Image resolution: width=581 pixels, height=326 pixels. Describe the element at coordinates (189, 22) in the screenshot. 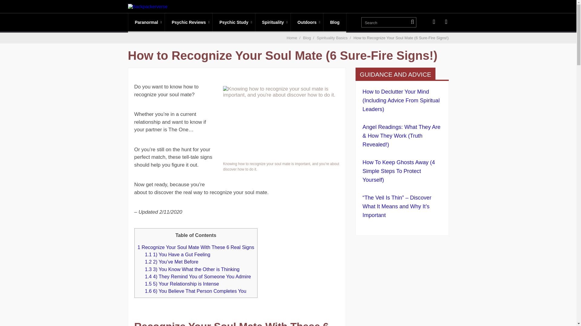

I see `Psychic Reviews` at that location.